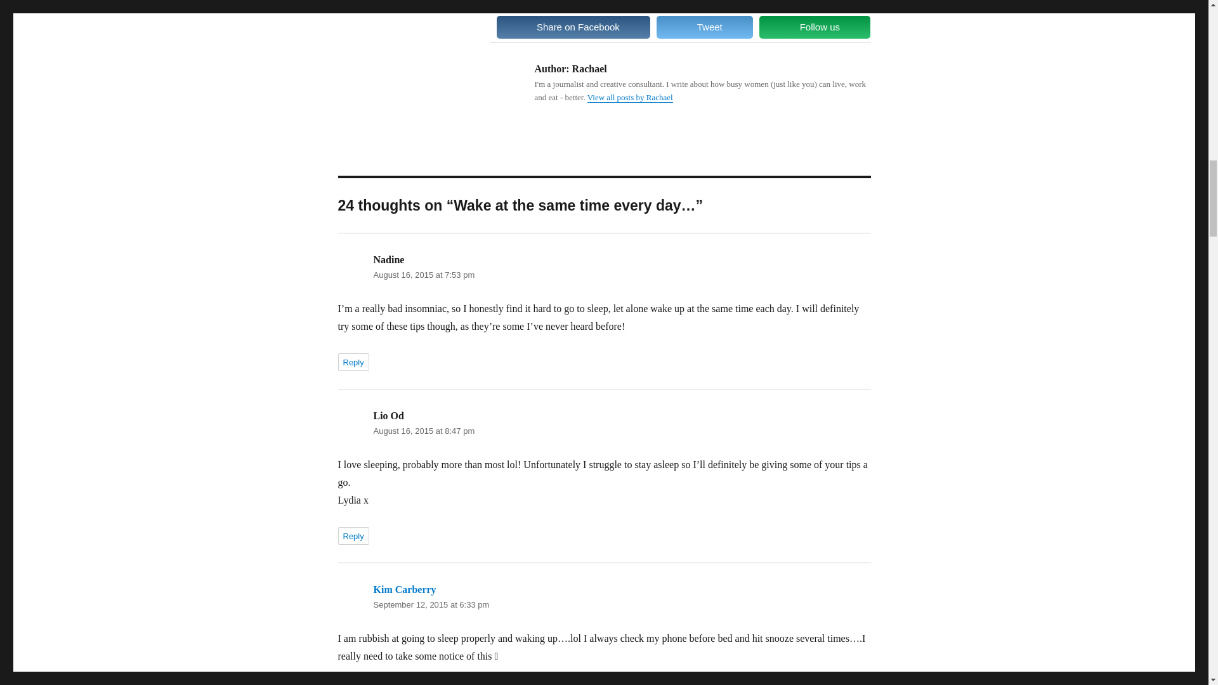 This screenshot has height=685, width=1218. Describe the element at coordinates (573, 27) in the screenshot. I see `Share on Facebook` at that location.